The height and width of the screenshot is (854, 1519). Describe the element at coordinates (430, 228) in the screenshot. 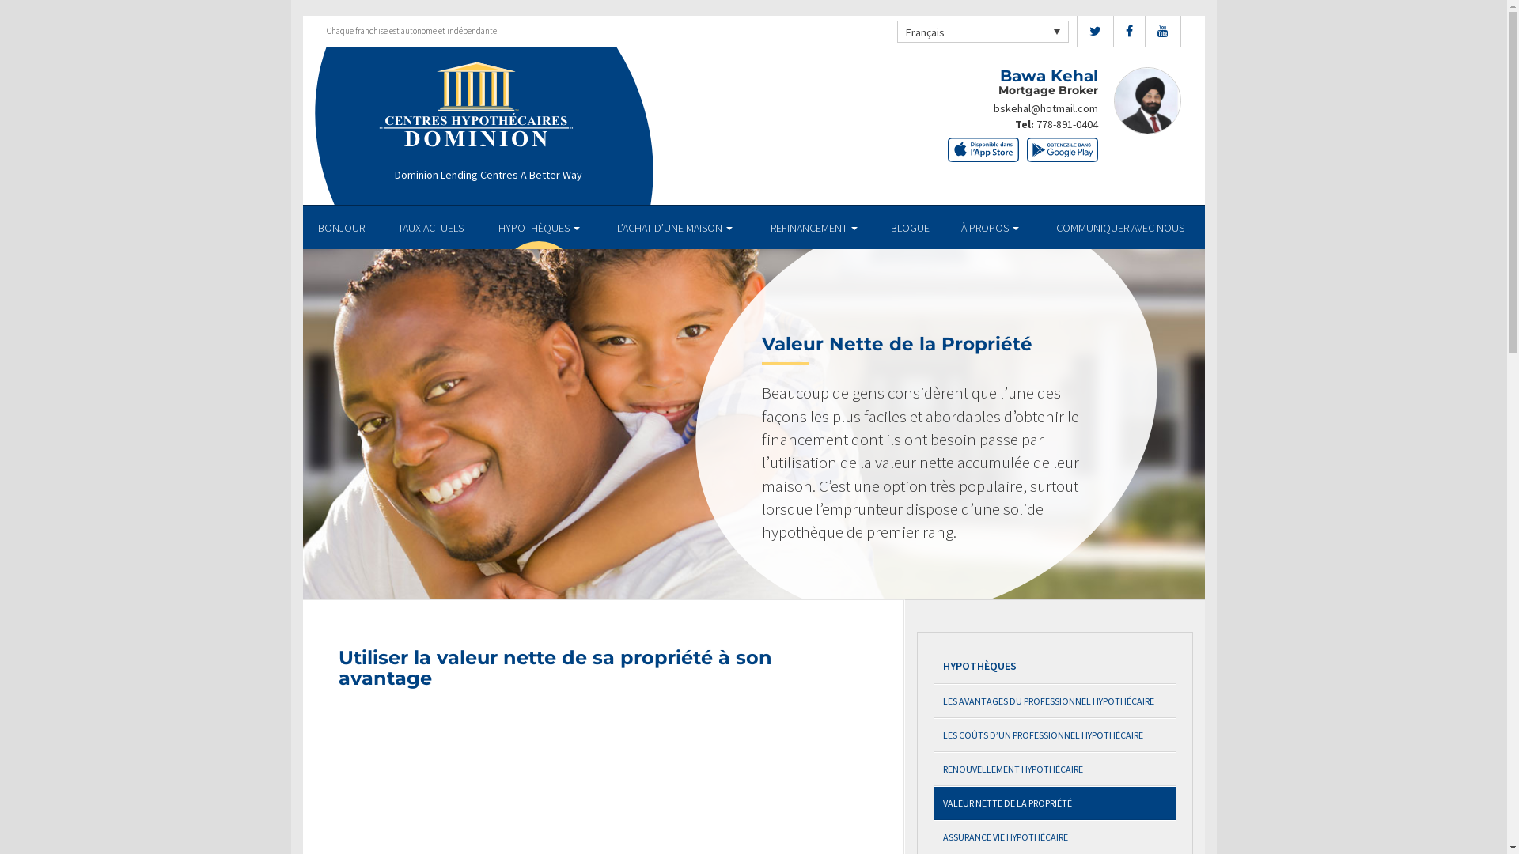

I see `TAUX ACTUELS` at that location.